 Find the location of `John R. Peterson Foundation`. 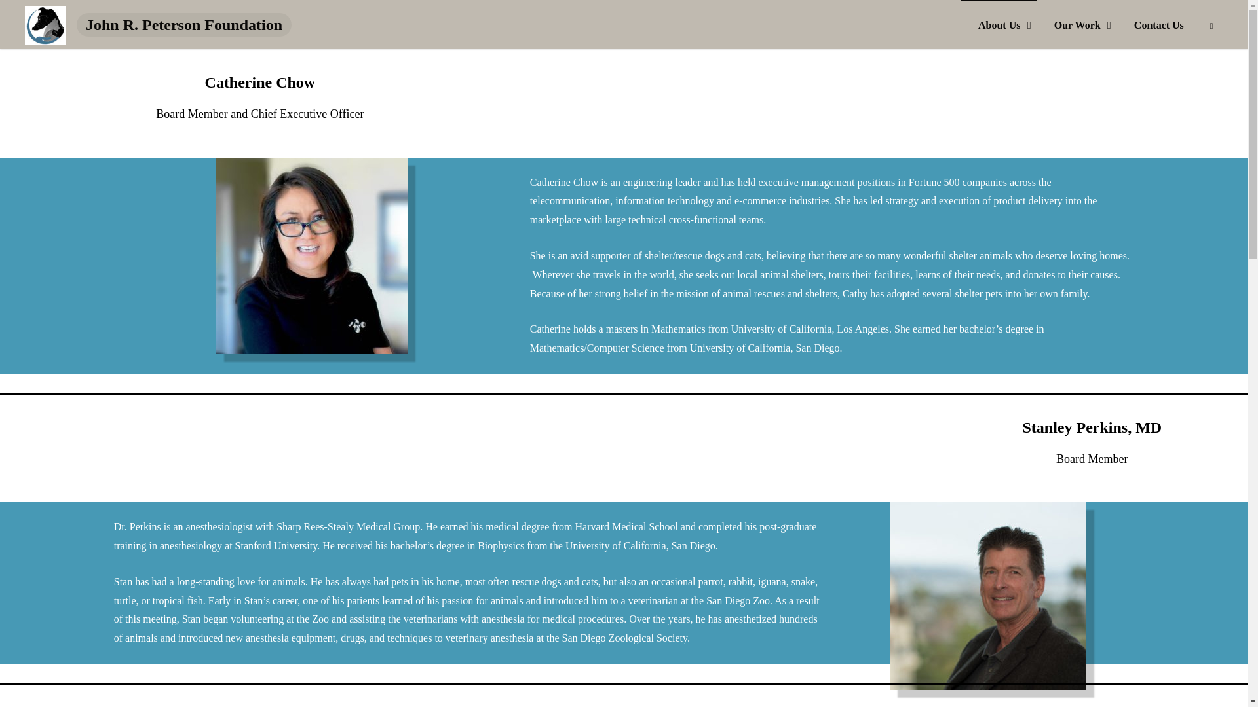

John R. Peterson Foundation is located at coordinates (46, 25).